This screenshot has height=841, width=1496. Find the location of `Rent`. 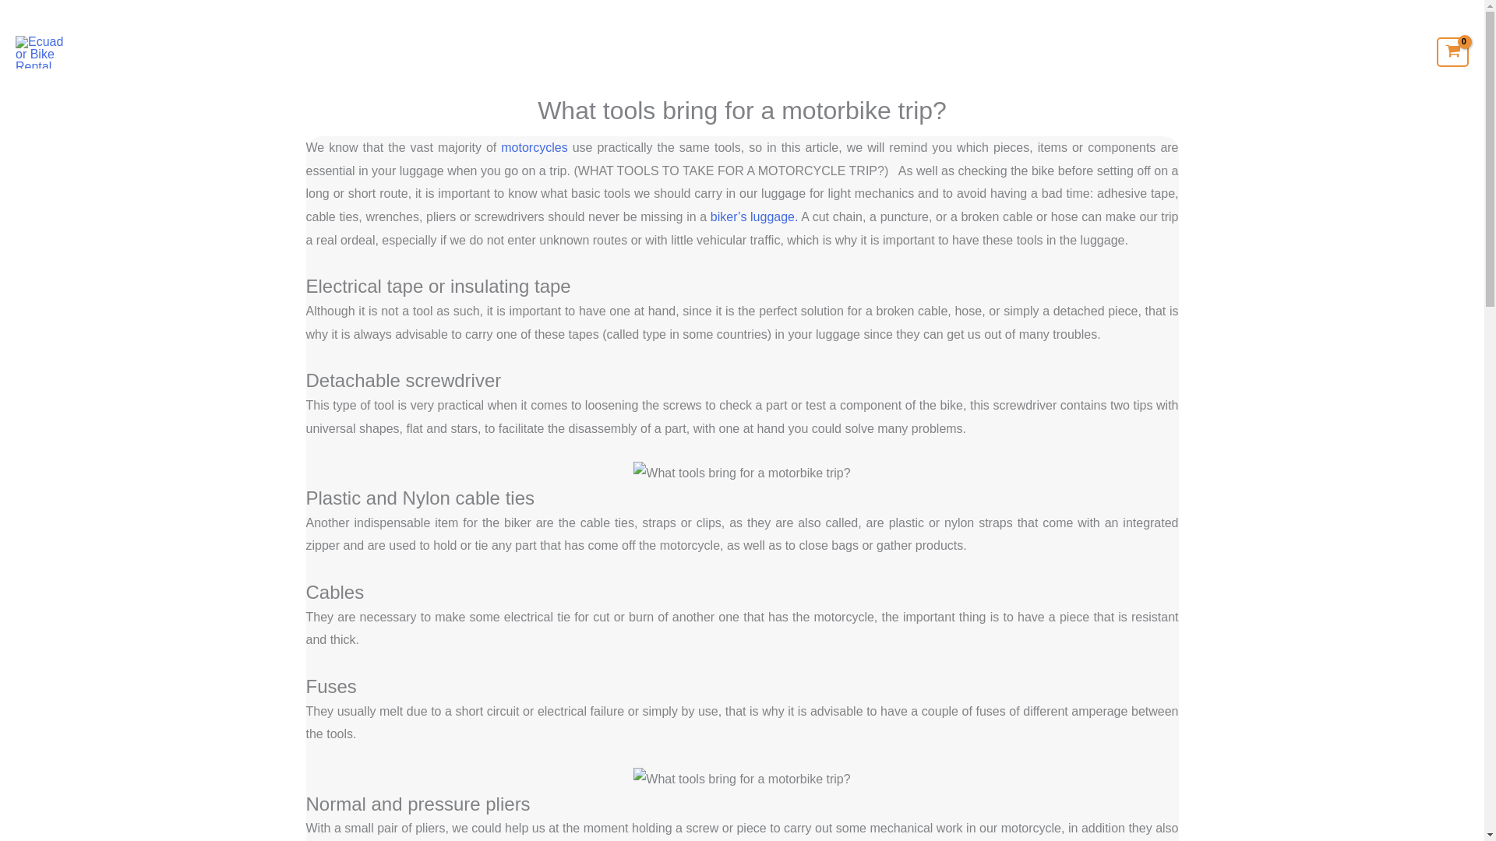

Rent is located at coordinates (640, 51).